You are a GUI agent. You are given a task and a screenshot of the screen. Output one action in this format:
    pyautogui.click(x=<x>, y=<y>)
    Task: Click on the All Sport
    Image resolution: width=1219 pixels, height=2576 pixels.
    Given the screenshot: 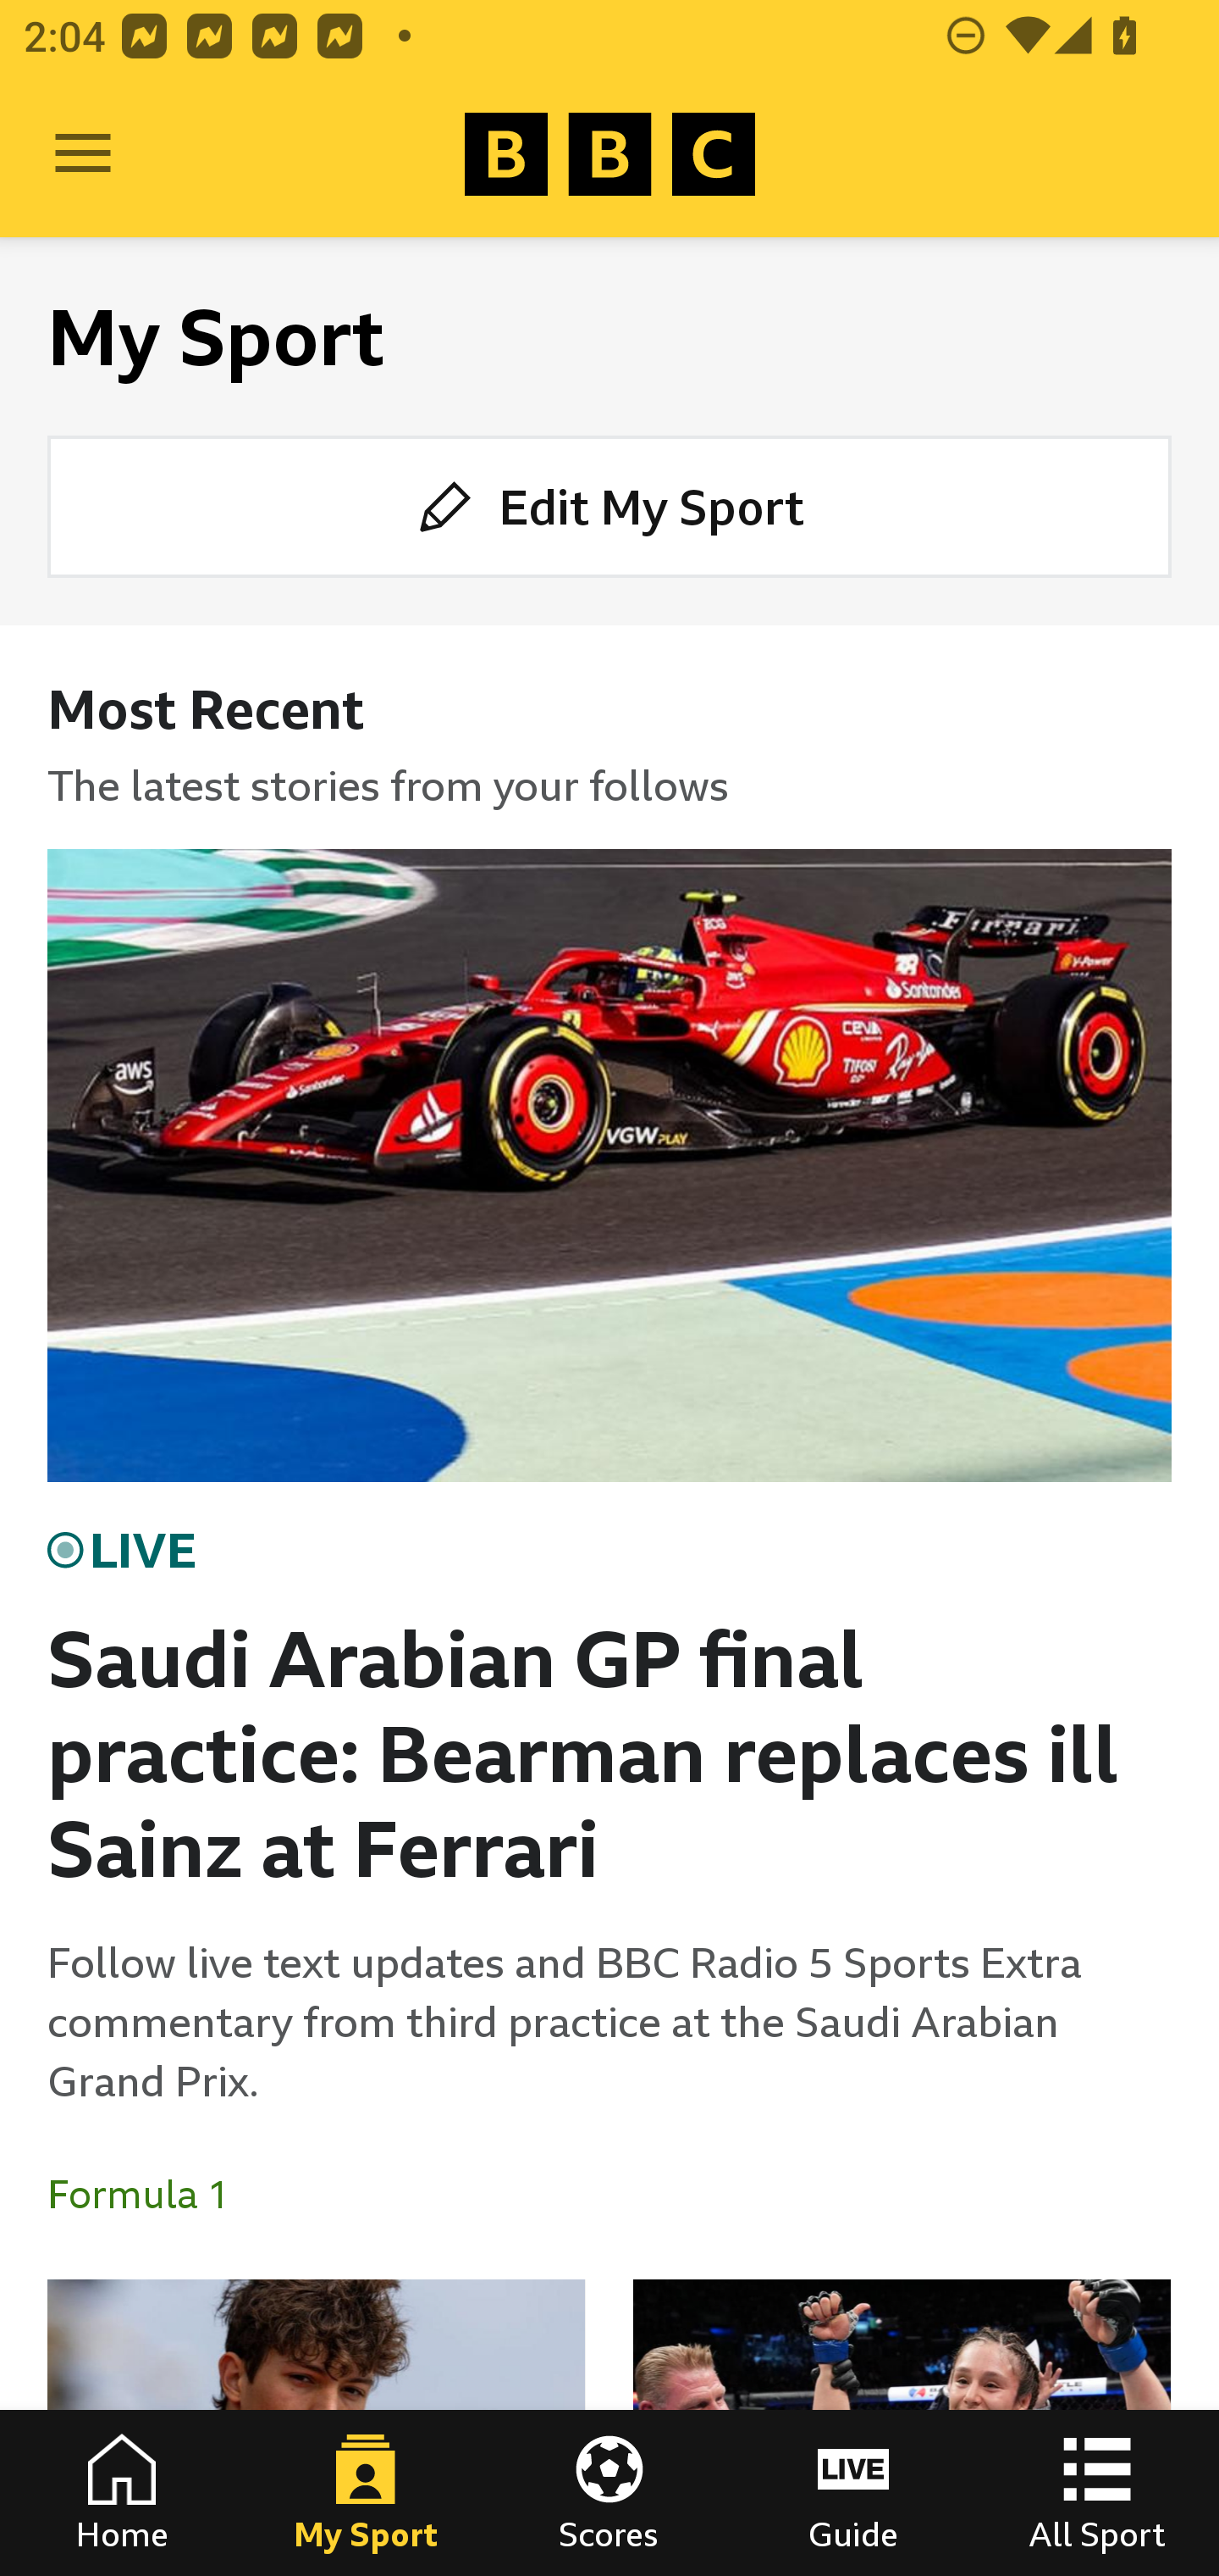 What is the action you would take?
    pyautogui.click(x=1097, y=2493)
    